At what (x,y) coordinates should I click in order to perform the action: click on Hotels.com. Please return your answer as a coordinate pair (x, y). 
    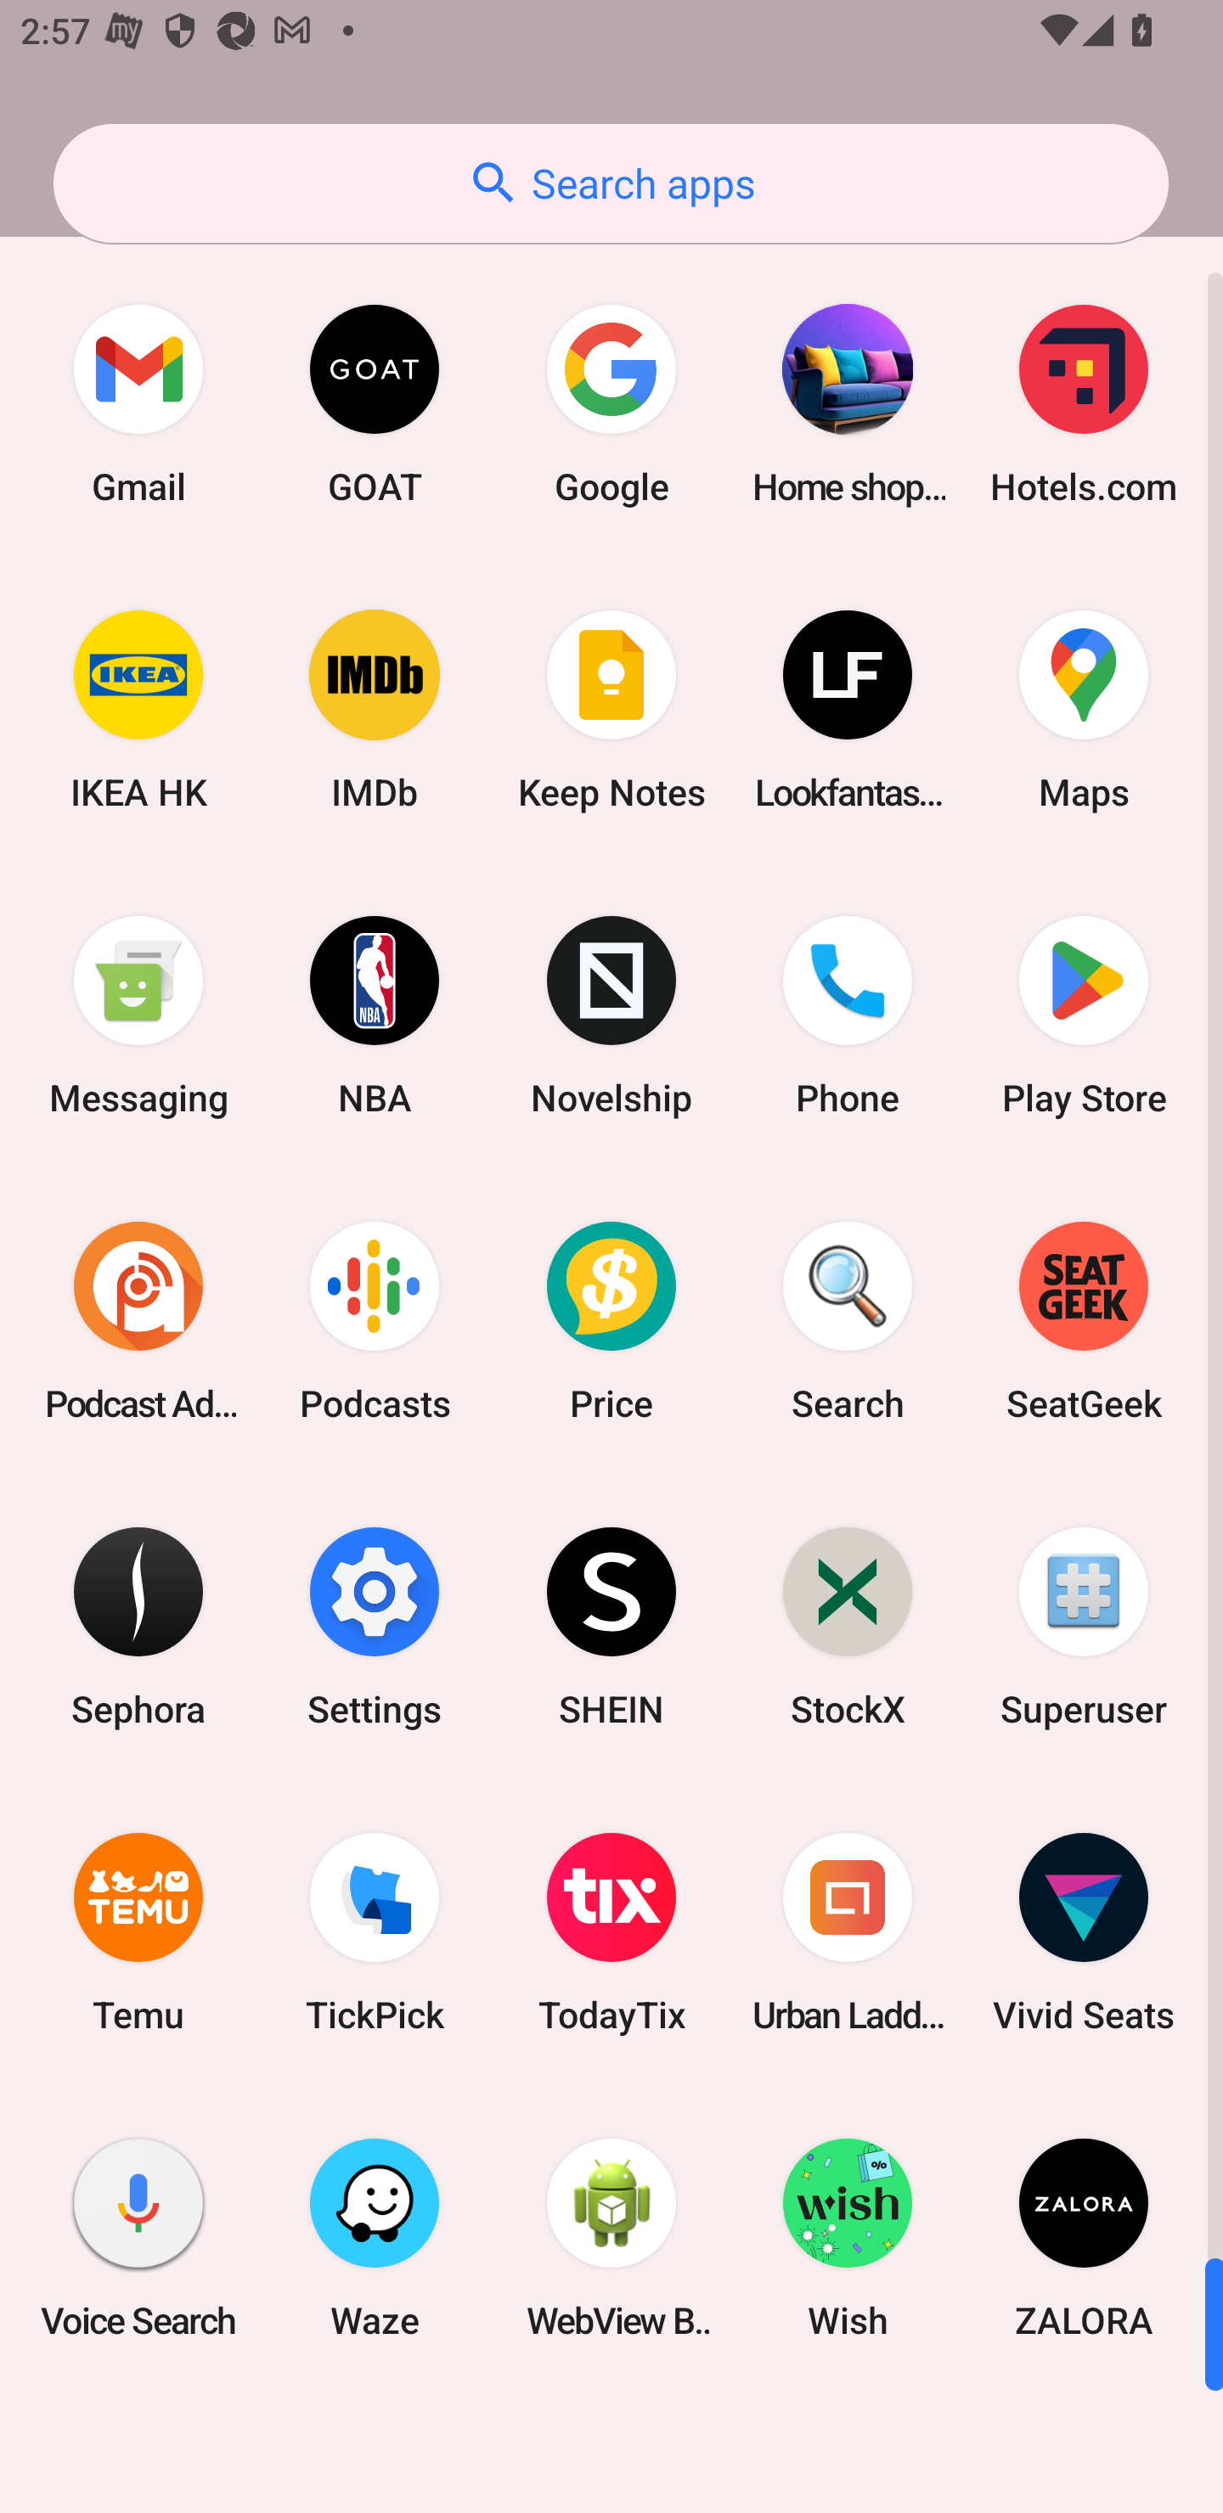
    Looking at the image, I should click on (1084, 404).